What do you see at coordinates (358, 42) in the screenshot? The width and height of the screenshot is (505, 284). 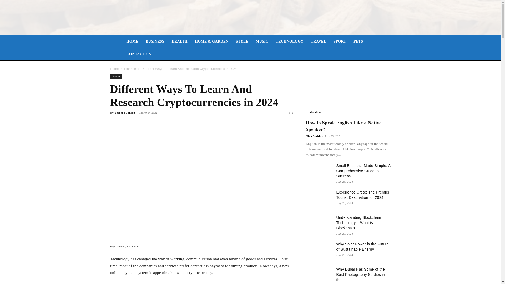 I see `PETS` at bounding box center [358, 42].